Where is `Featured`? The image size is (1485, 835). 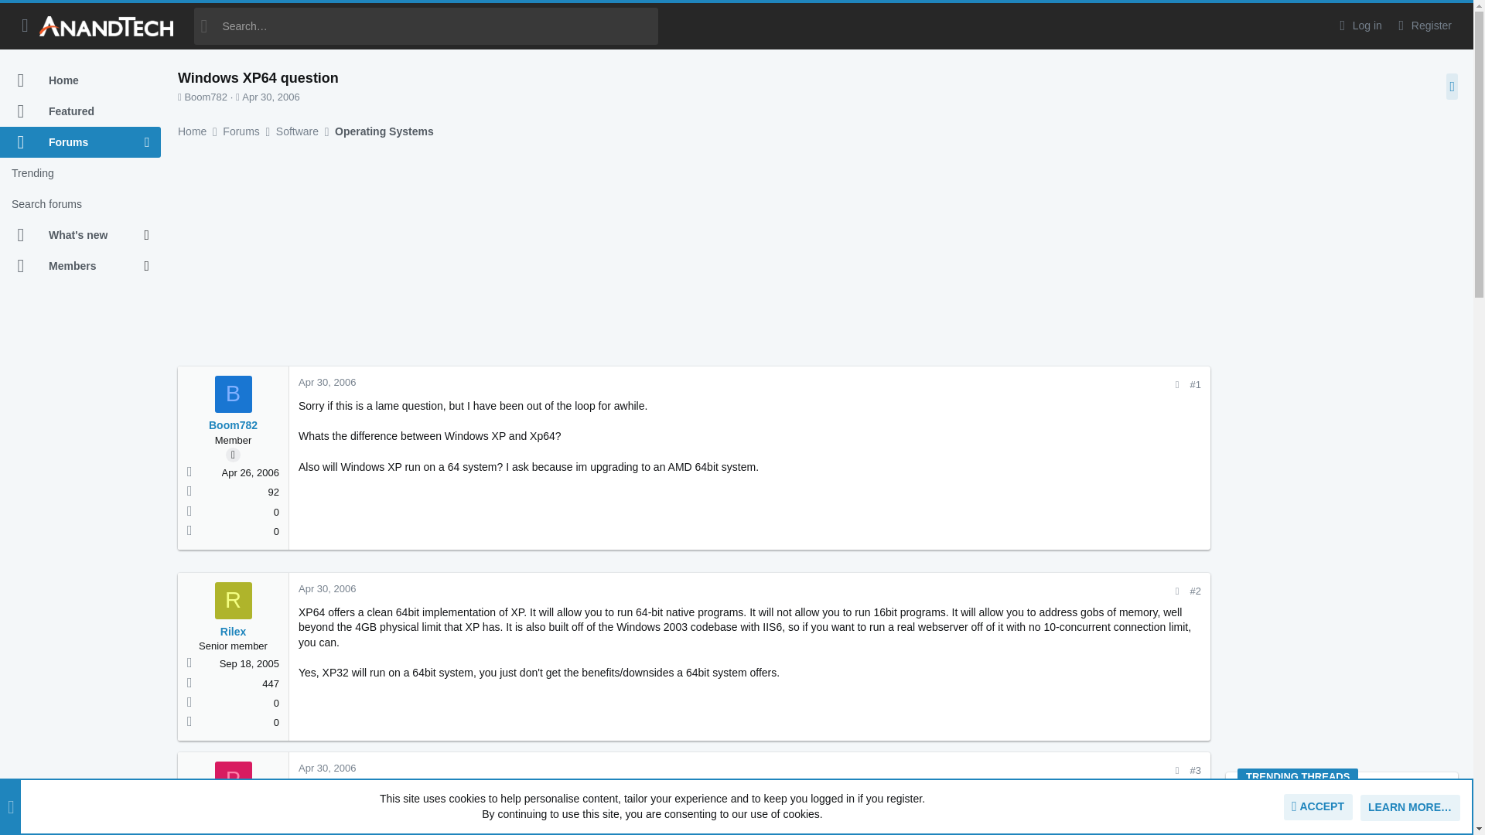
Featured is located at coordinates (80, 111).